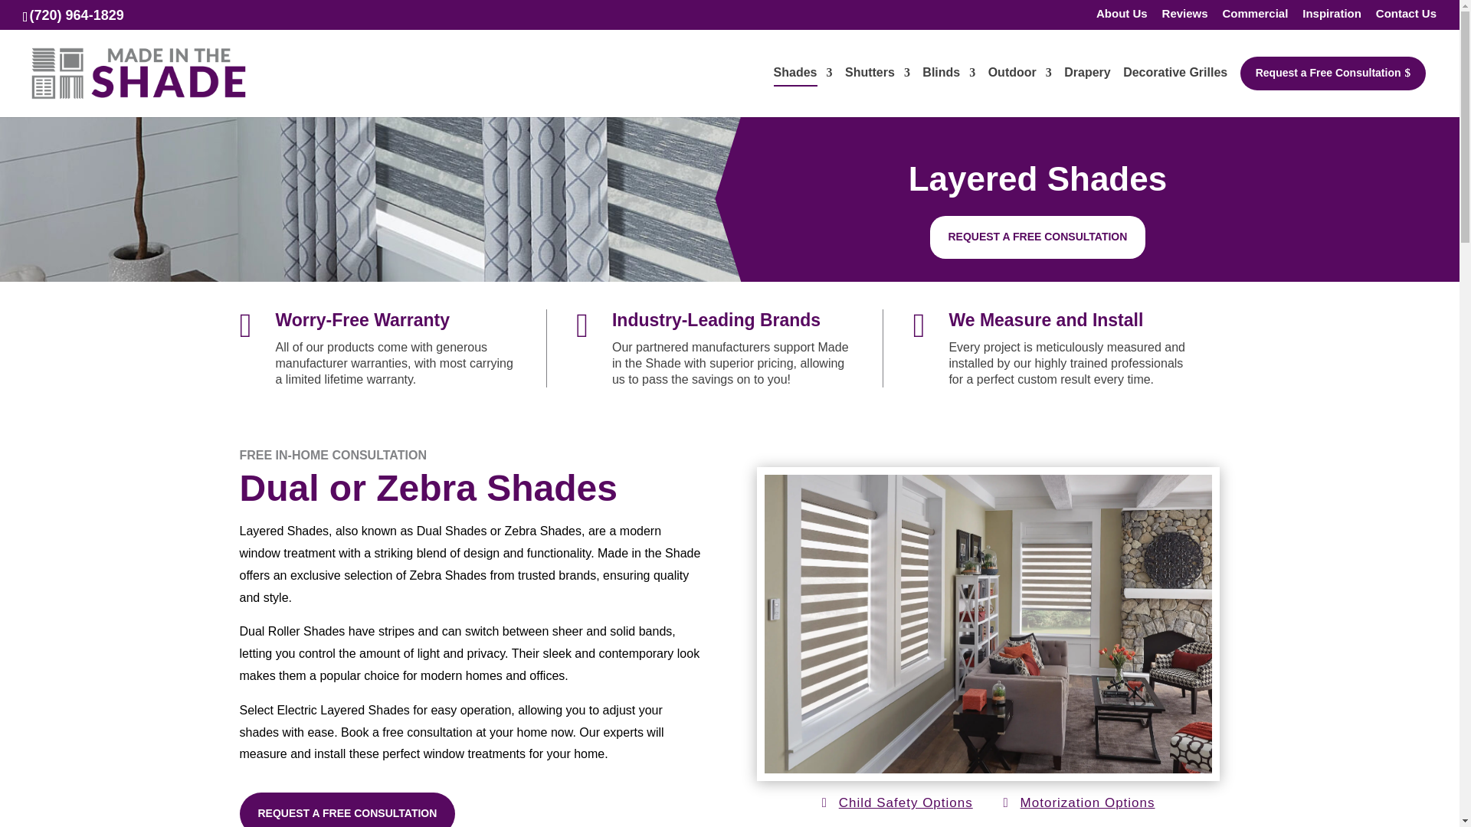  Describe the element at coordinates (877, 90) in the screenshot. I see `Shutters` at that location.